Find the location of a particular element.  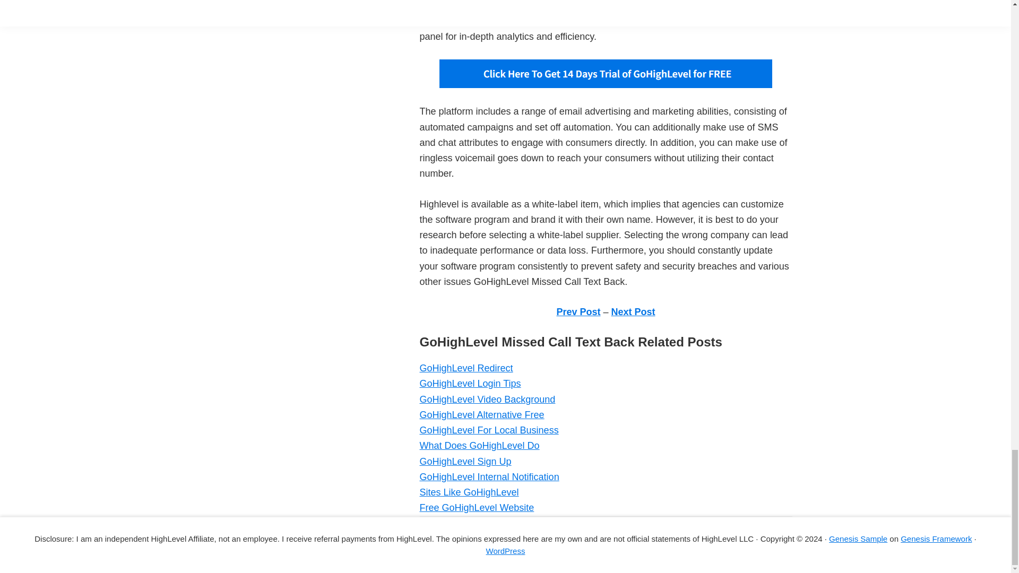

GoHighLevel Login Tips is located at coordinates (470, 383).